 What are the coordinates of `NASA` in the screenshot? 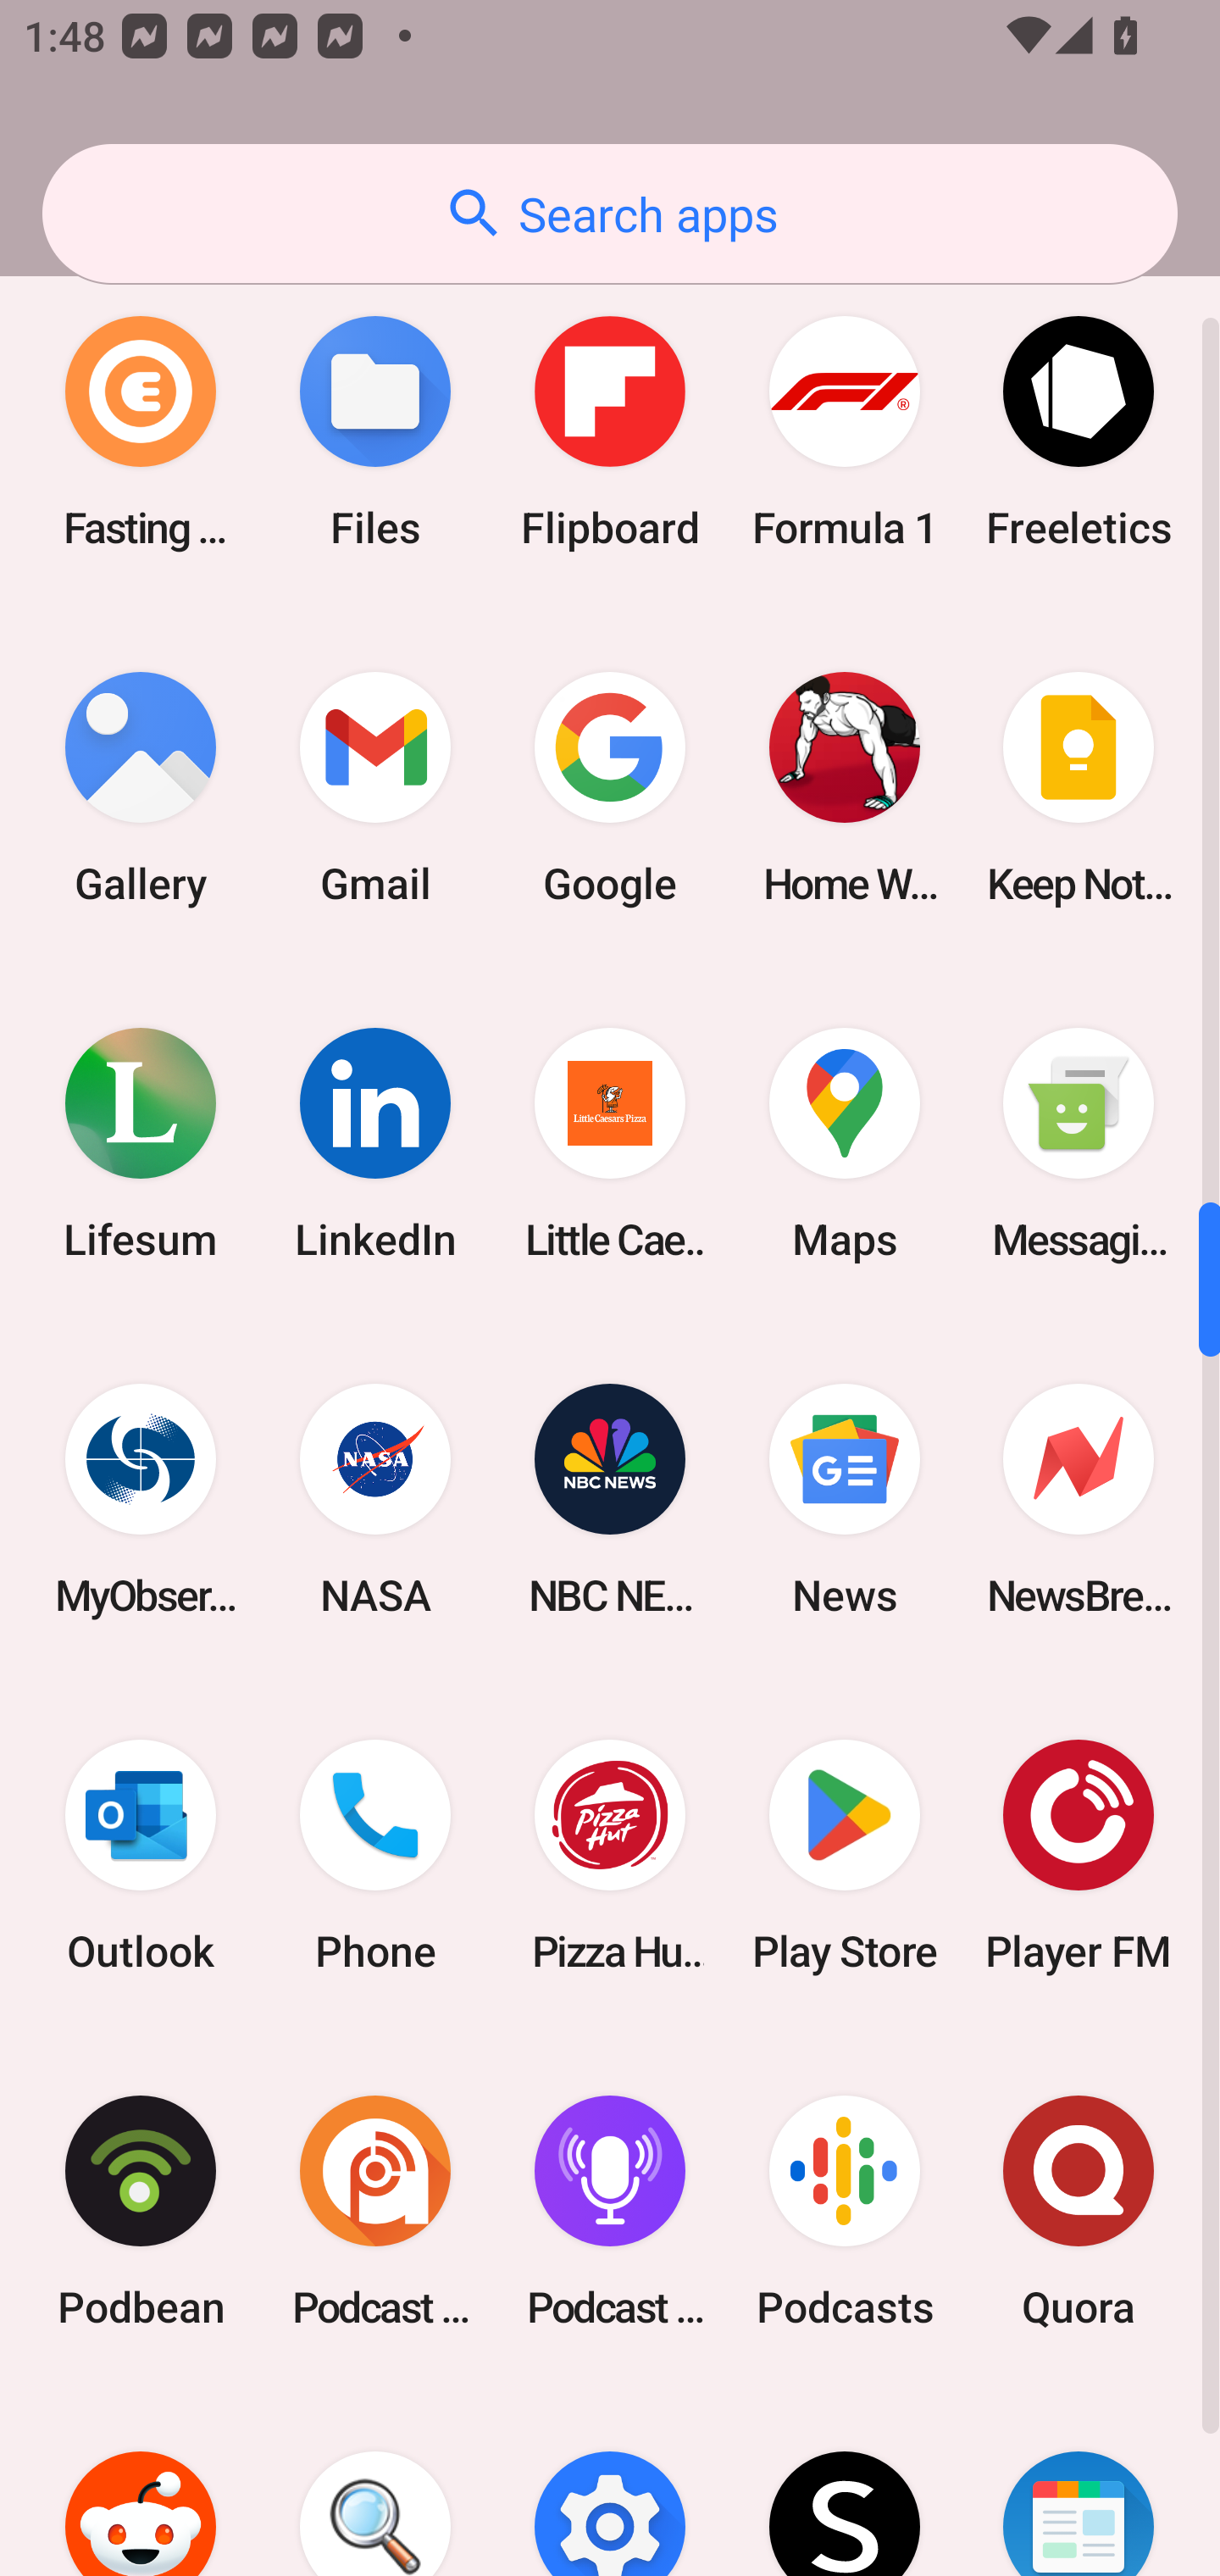 It's located at (375, 1499).